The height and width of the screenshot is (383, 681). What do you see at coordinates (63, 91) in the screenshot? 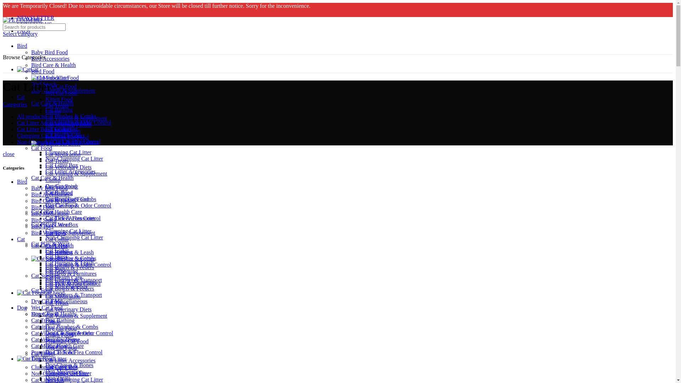
I see `Bird Vitamin & Supplement` at bounding box center [63, 91].